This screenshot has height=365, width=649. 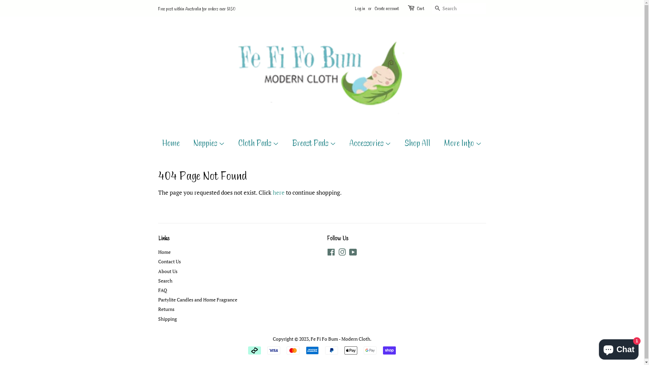 What do you see at coordinates (168, 319) in the screenshot?
I see `Shipping` at bounding box center [168, 319].